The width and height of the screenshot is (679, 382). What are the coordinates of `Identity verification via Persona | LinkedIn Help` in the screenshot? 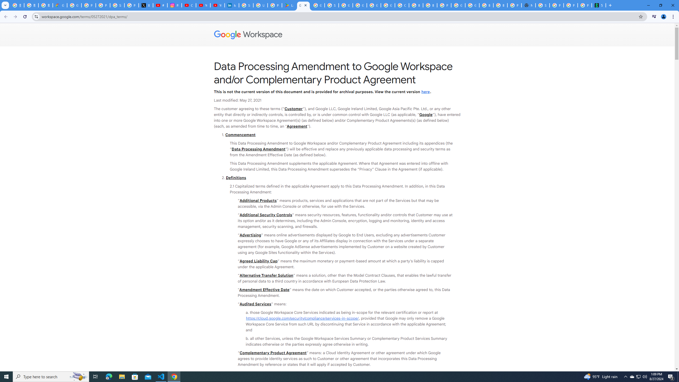 It's located at (231, 5).